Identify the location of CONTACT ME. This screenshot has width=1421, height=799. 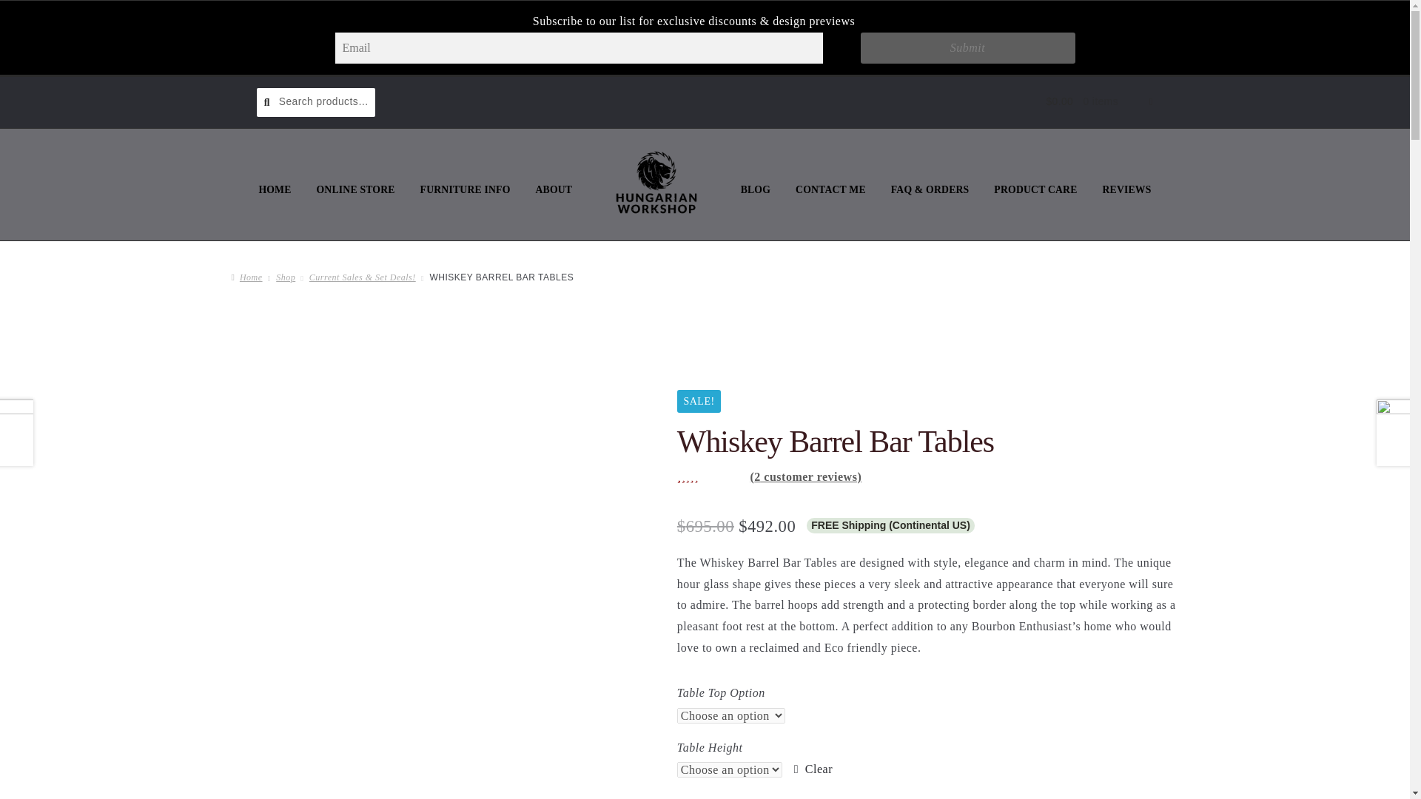
(830, 189).